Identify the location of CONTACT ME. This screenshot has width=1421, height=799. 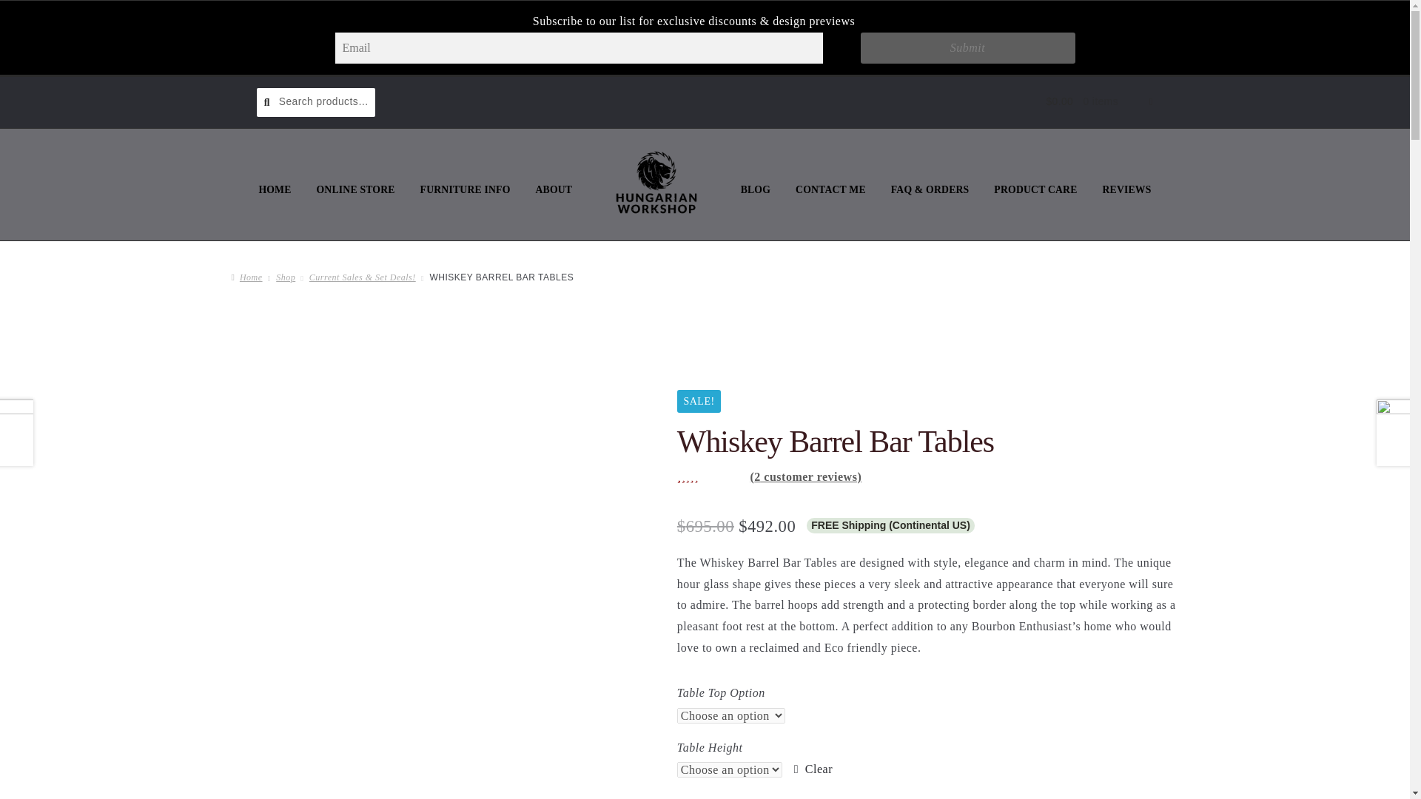
(830, 189).